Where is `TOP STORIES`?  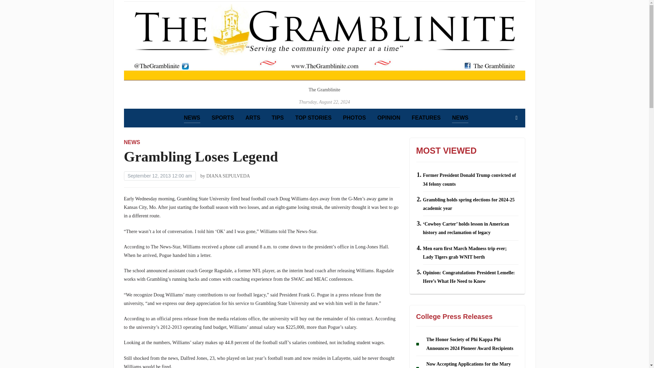 TOP STORIES is located at coordinates (313, 118).